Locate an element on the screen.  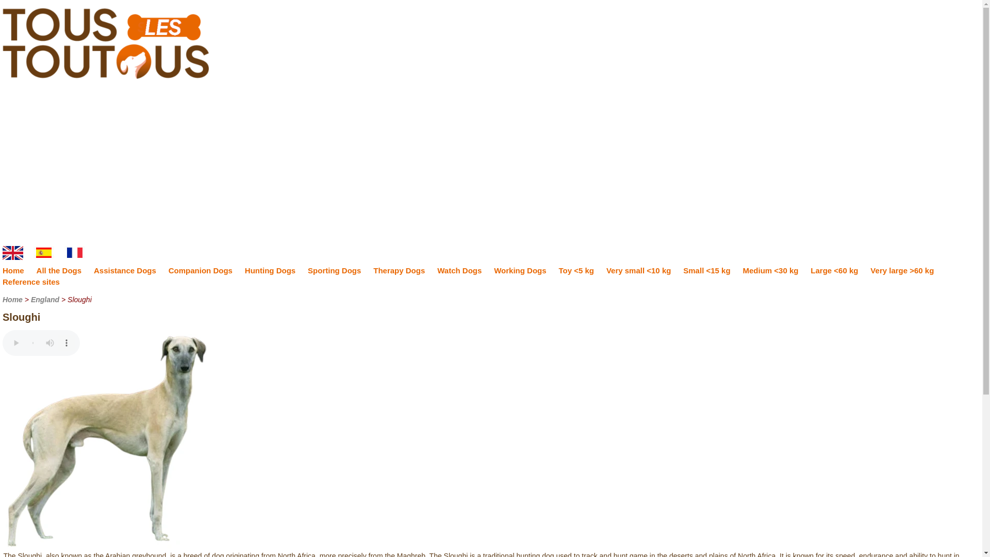
Sporting Dogs is located at coordinates (334, 270).